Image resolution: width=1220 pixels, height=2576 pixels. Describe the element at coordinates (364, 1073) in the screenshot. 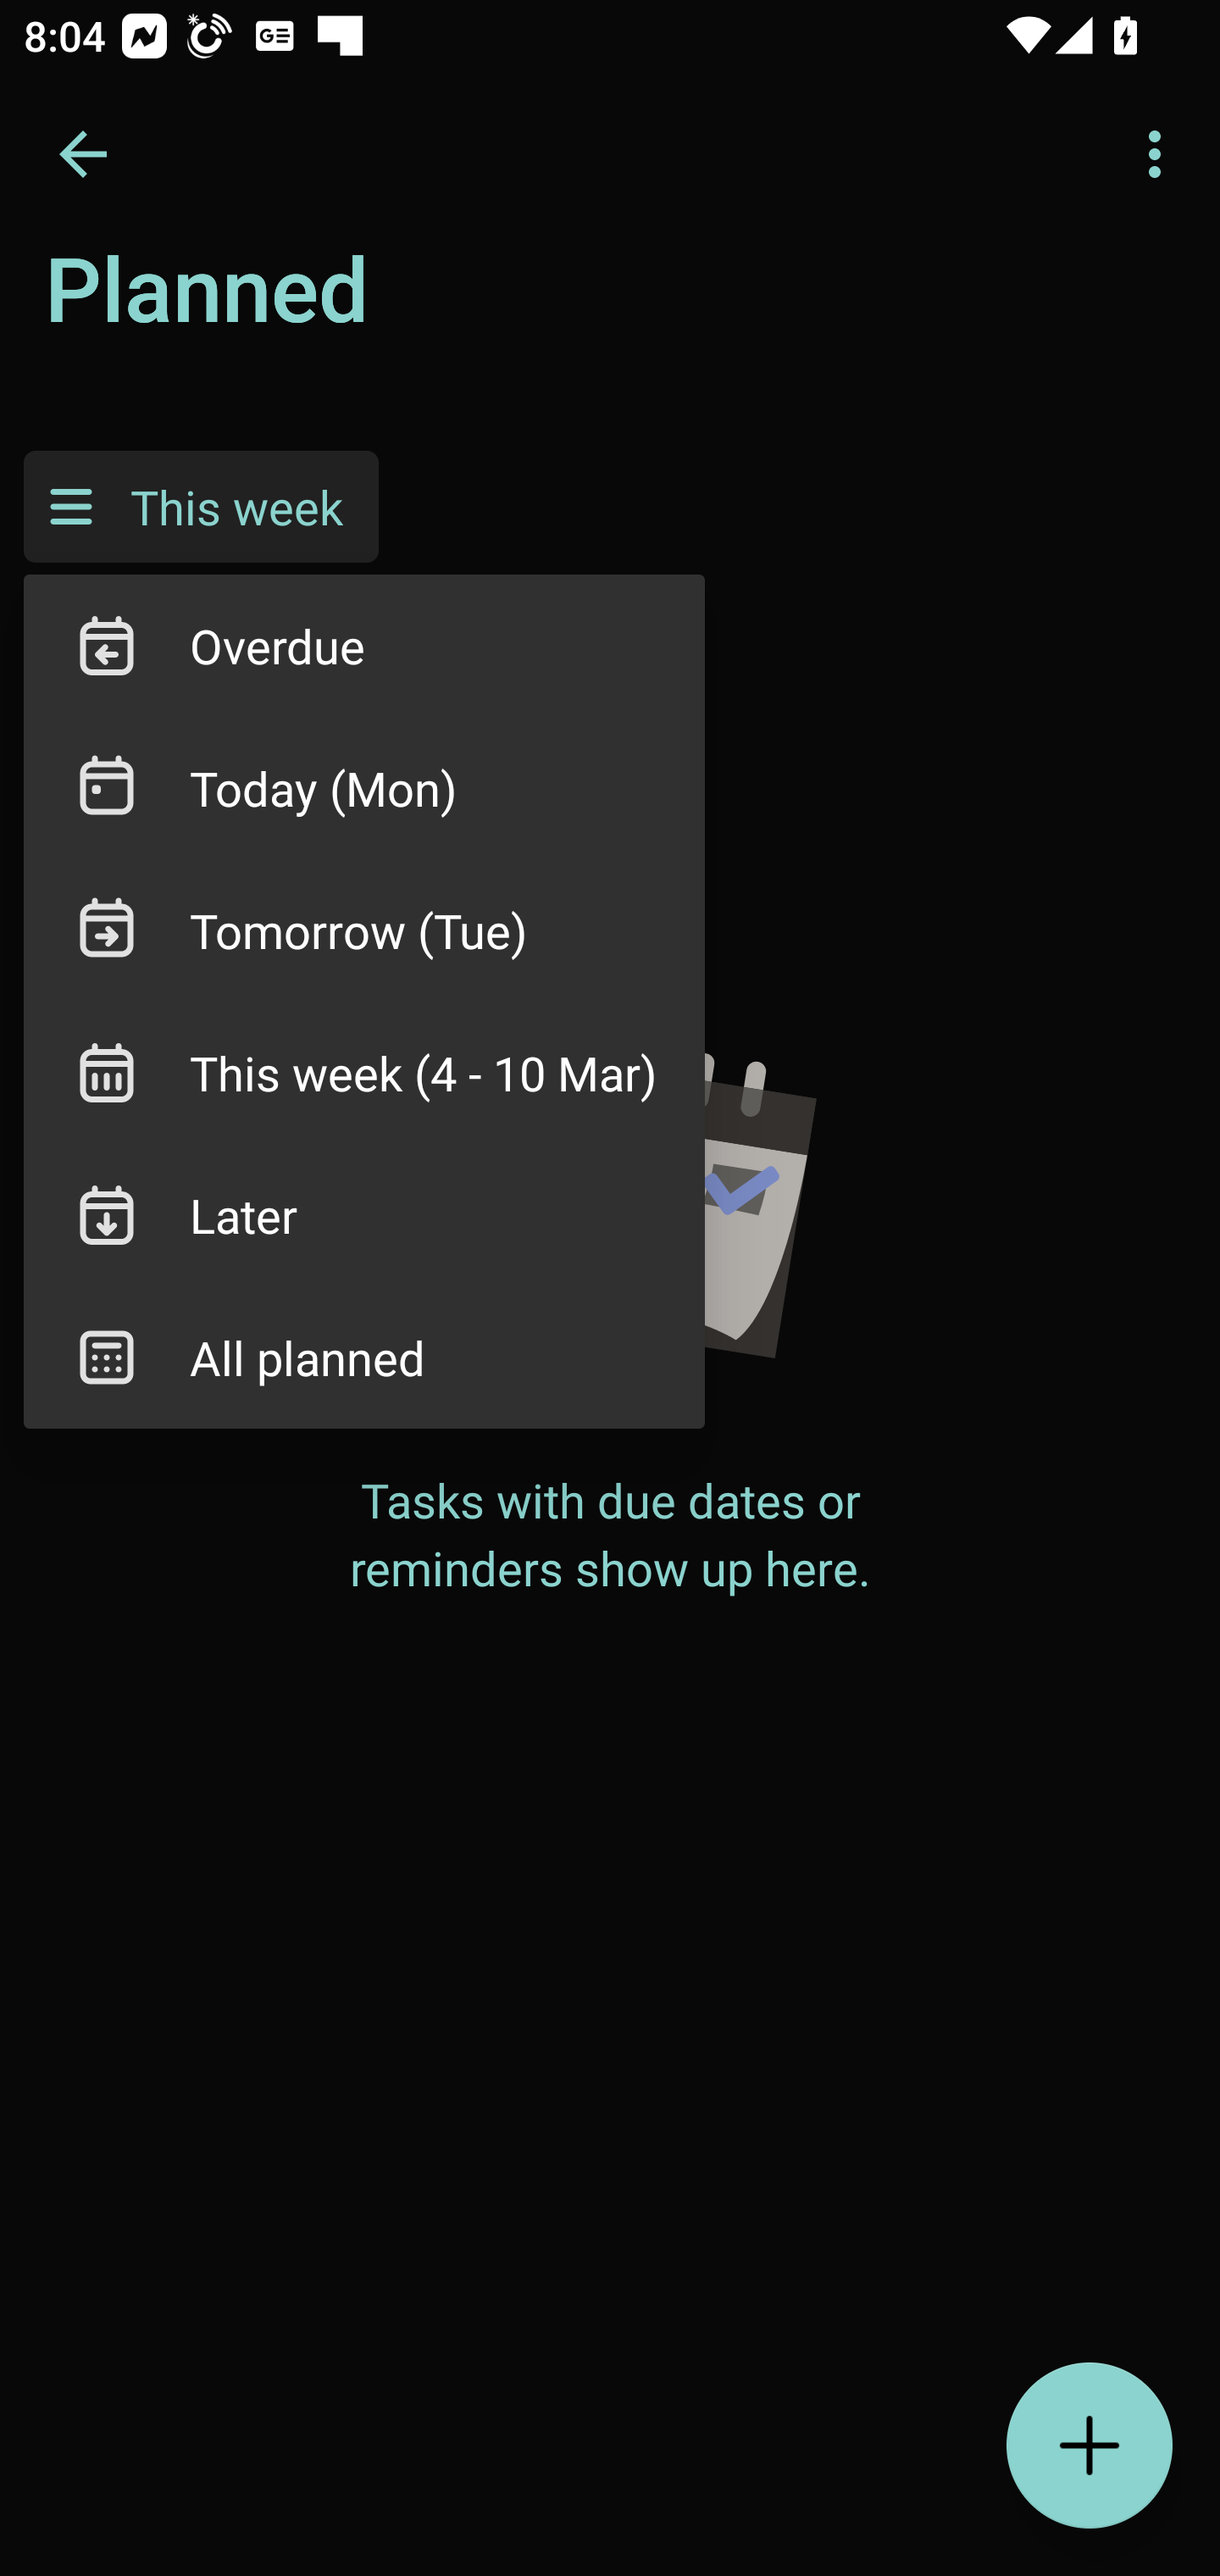

I see `This week (4 - 10 Mar)` at that location.